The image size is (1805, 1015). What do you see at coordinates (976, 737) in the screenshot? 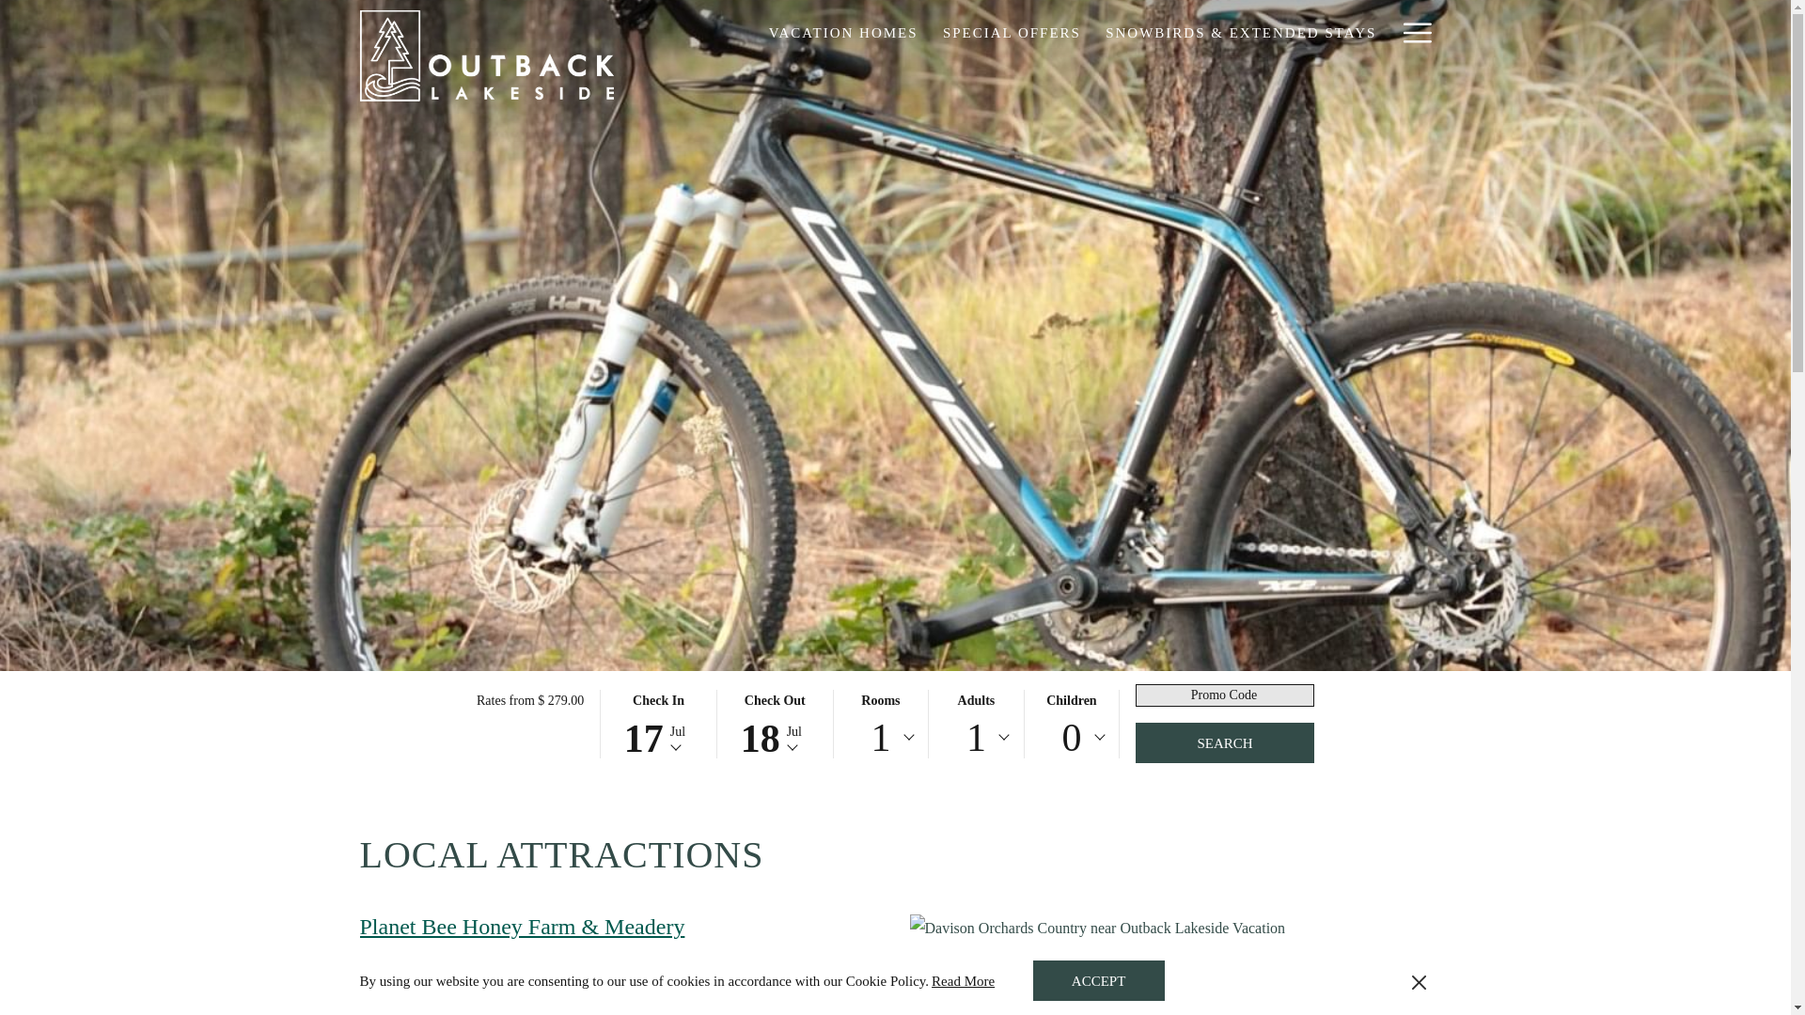
I see ` 1 ` at bounding box center [976, 737].